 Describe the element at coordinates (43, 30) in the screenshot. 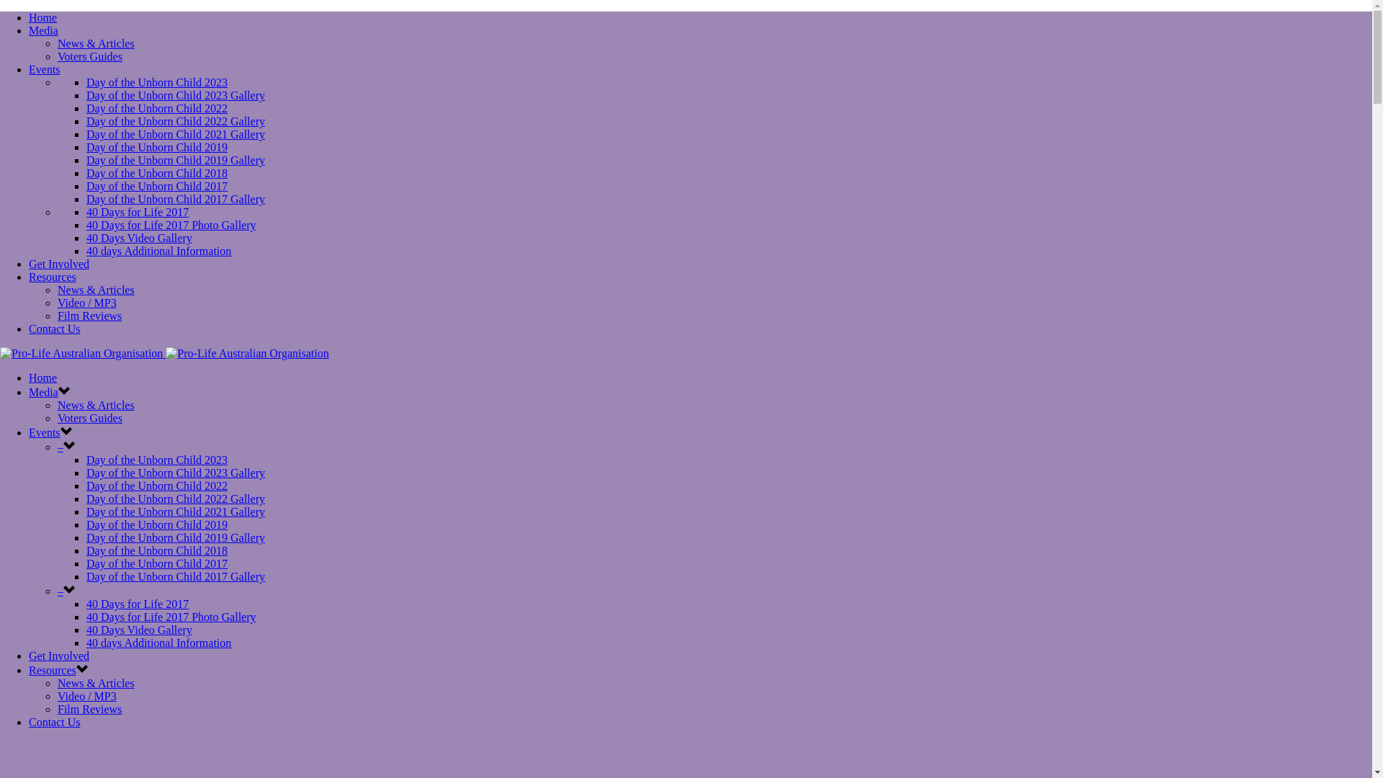

I see `Media` at that location.